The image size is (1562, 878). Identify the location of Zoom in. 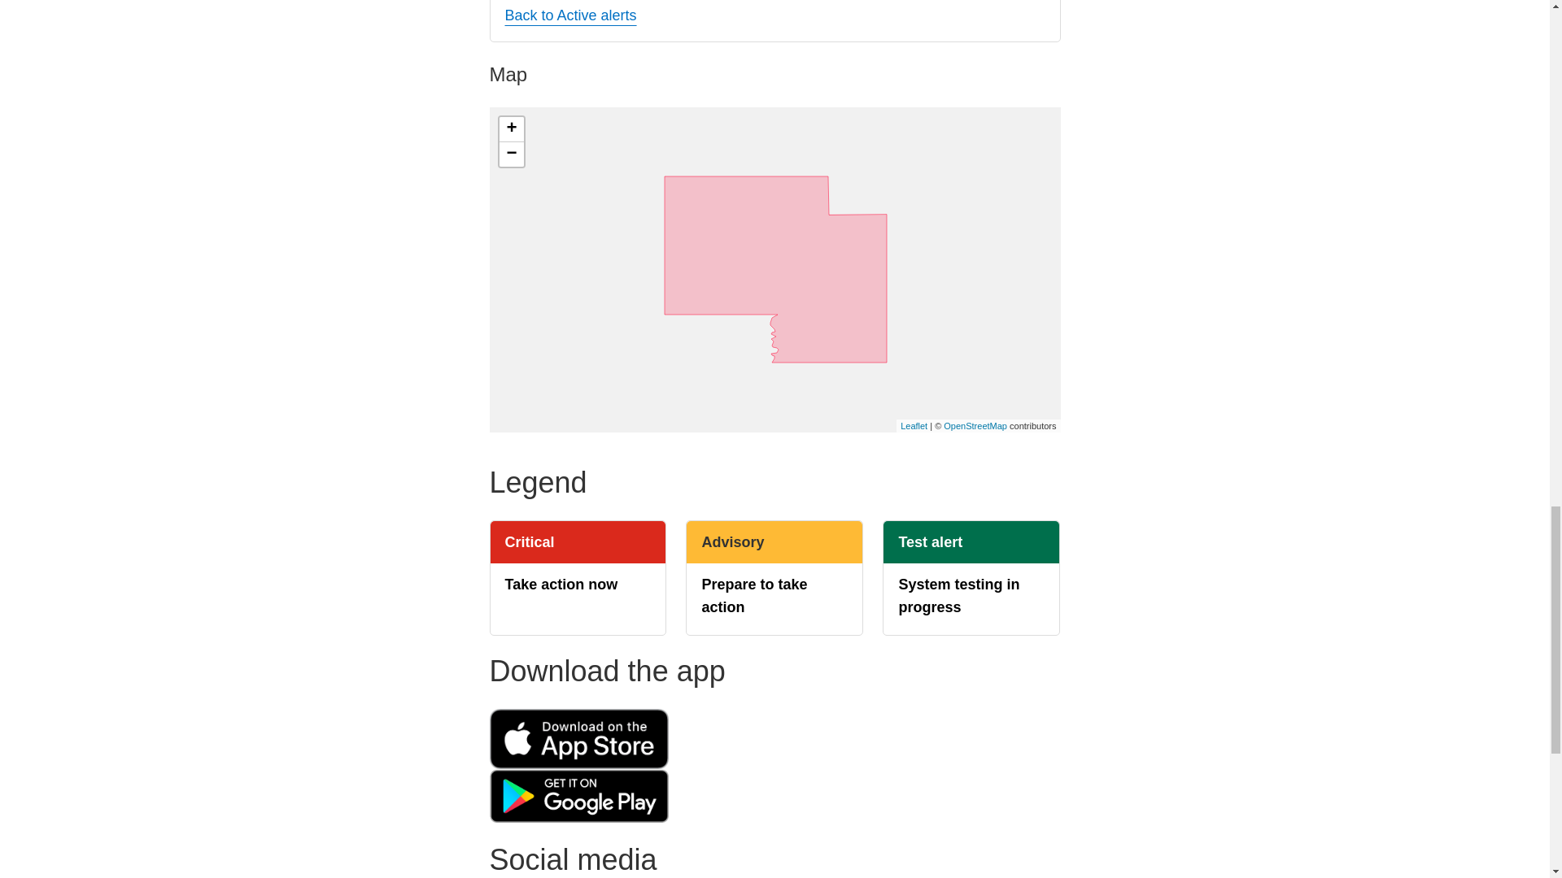
(511, 128).